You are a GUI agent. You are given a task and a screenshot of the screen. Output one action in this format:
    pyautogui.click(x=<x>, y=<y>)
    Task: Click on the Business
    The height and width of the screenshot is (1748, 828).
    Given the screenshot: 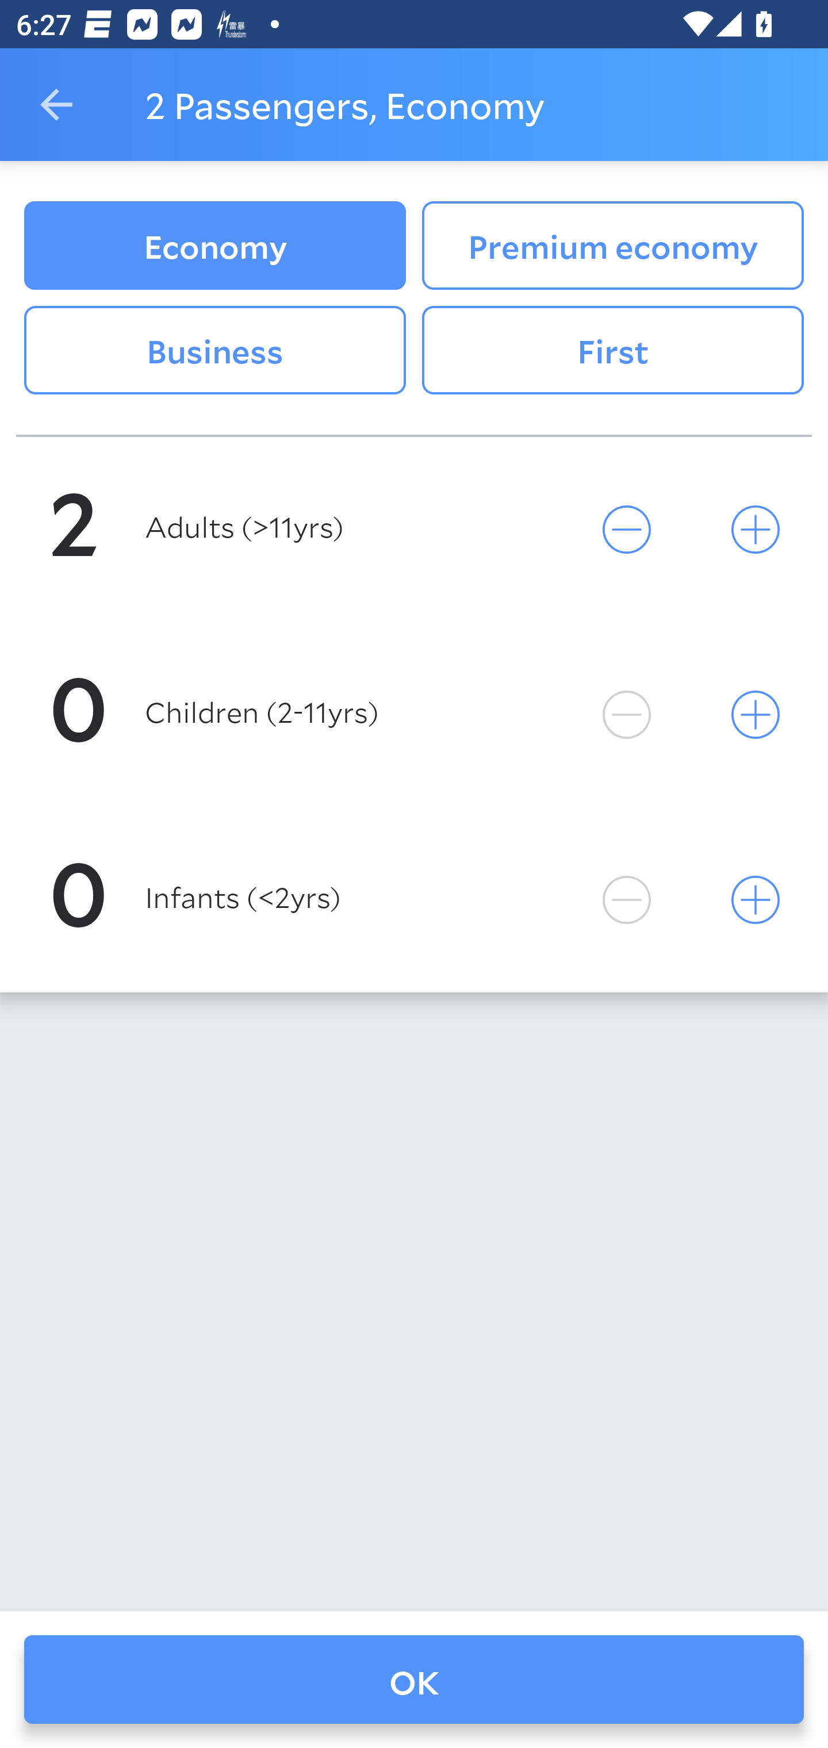 What is the action you would take?
    pyautogui.click(x=214, y=351)
    